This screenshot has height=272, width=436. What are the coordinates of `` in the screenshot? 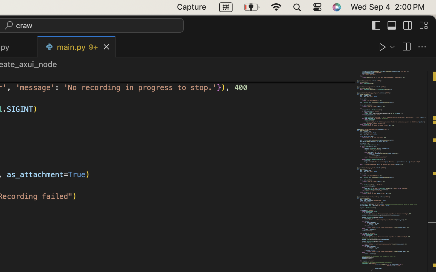 It's located at (383, 47).